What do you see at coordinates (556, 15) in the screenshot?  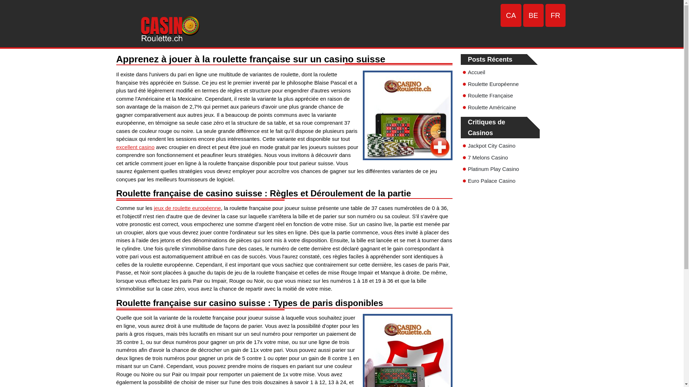 I see `FR` at bounding box center [556, 15].